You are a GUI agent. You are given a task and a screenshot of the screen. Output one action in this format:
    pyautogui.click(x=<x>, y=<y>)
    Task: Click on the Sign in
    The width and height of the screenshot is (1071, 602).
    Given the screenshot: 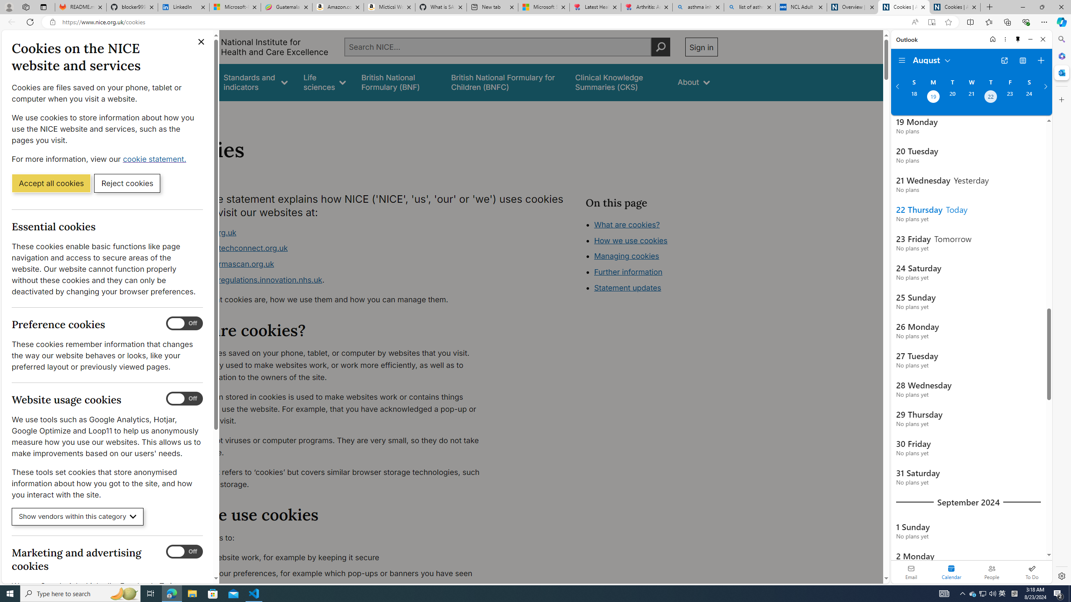 What is the action you would take?
    pyautogui.click(x=701, y=47)
    